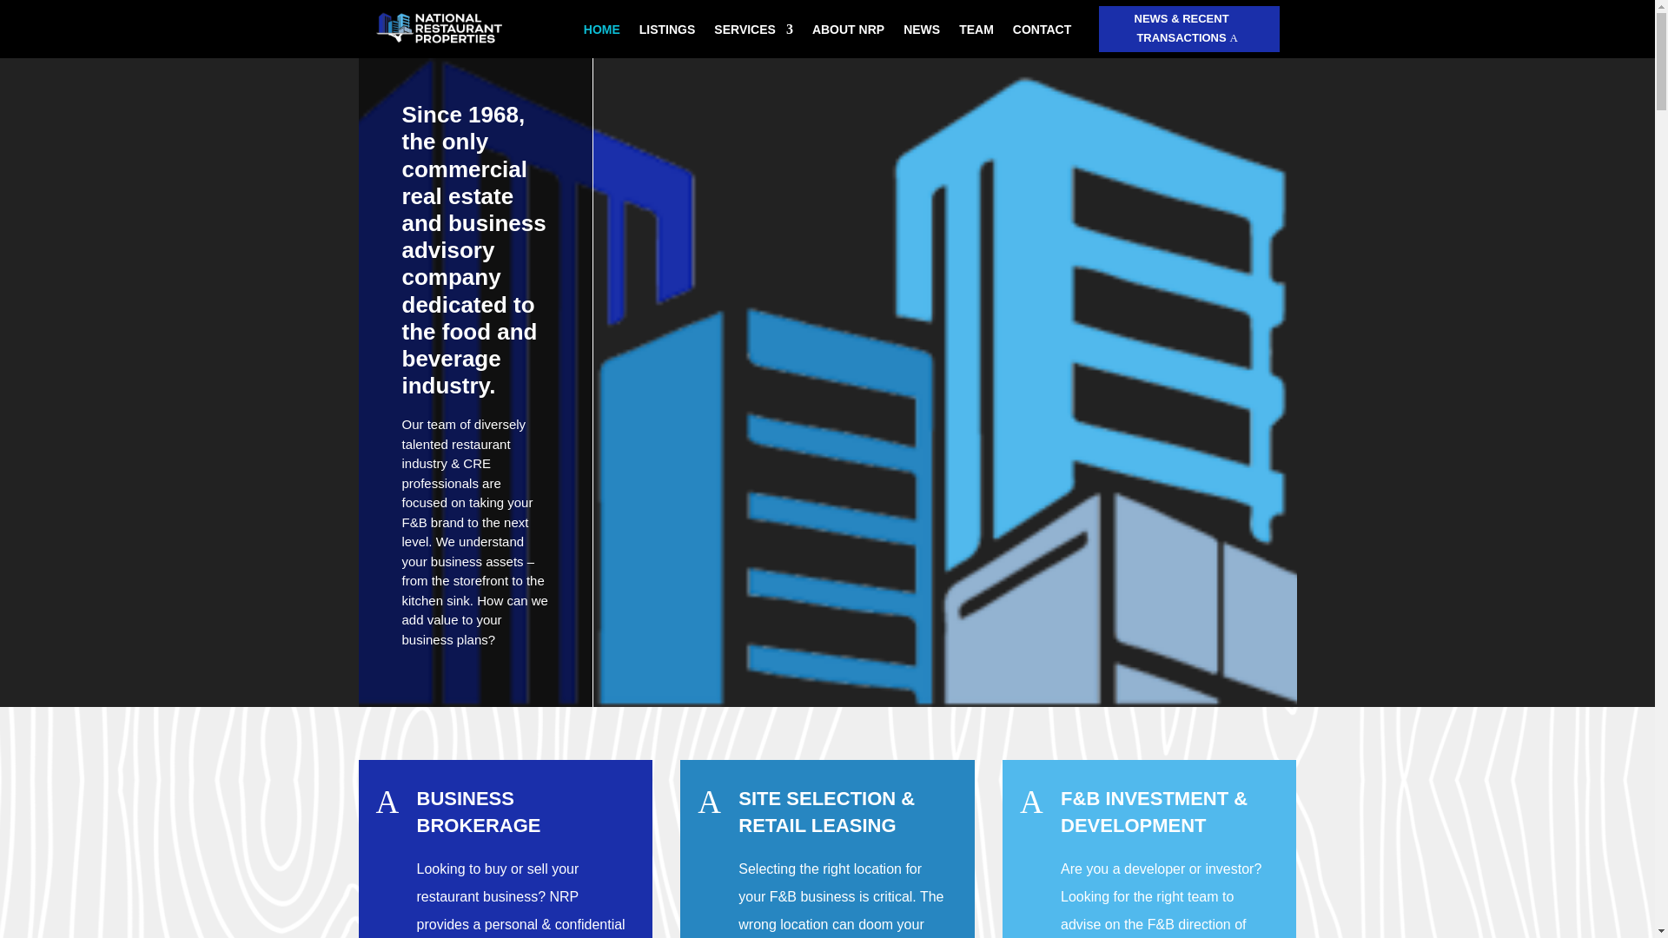 The width and height of the screenshot is (1668, 938). What do you see at coordinates (1041, 33) in the screenshot?
I see `CONTACT` at bounding box center [1041, 33].